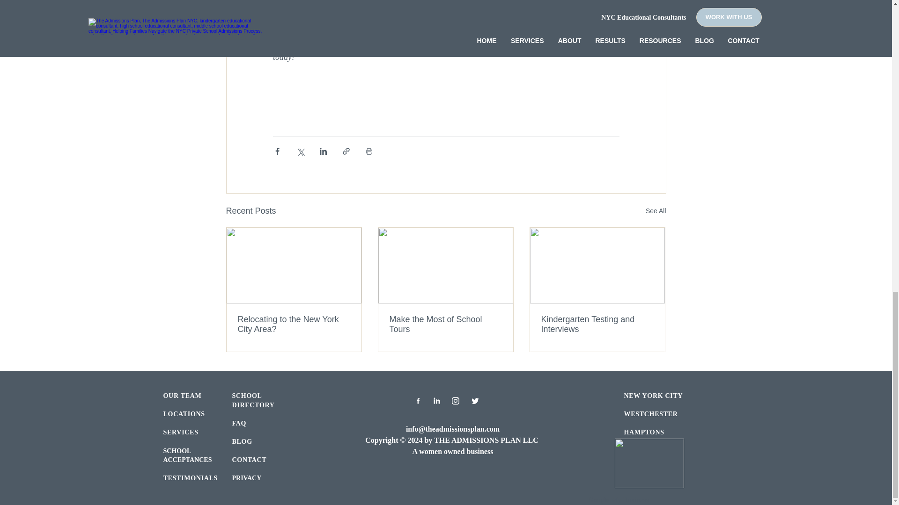  What do you see at coordinates (294, 324) in the screenshot?
I see `Relocating to the New York City Area?` at bounding box center [294, 324].